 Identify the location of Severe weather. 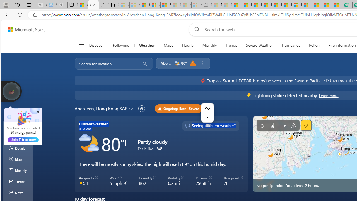
(294, 125).